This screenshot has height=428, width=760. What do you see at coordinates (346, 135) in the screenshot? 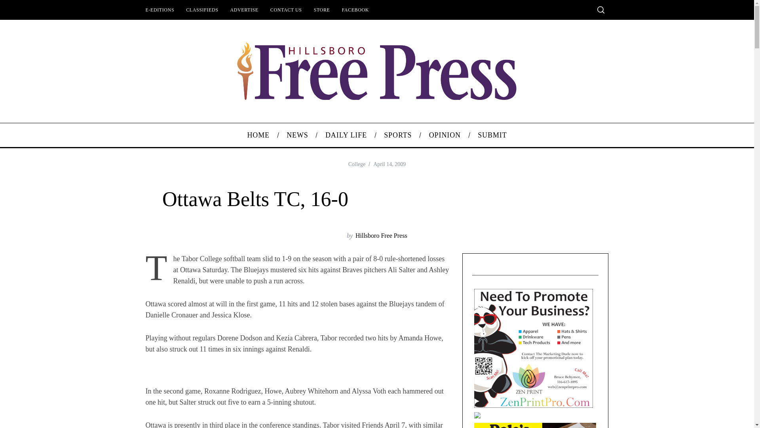
I see `DAILY LIFE` at bounding box center [346, 135].